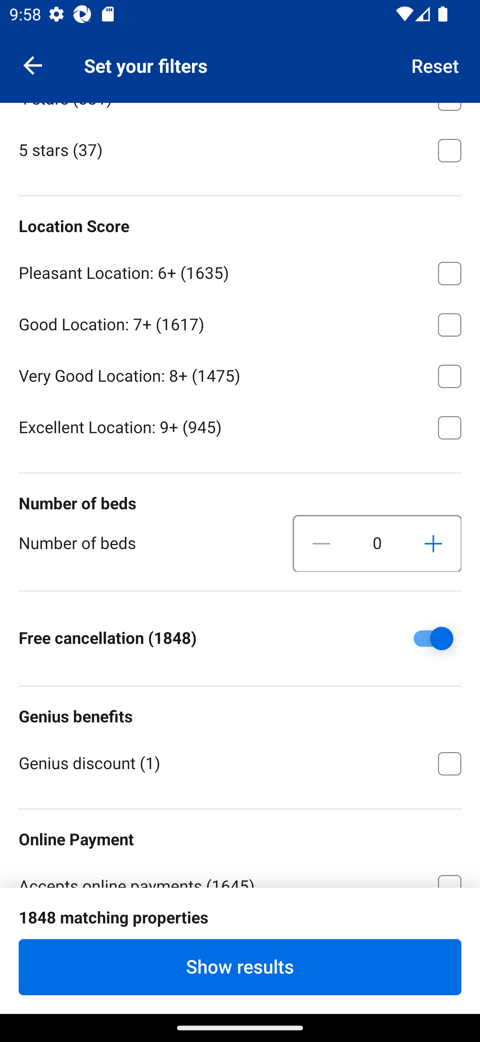 The height and width of the screenshot is (1042, 480). What do you see at coordinates (240, 427) in the screenshot?
I see `Excellent Location: 9+ ⁦(945)` at bounding box center [240, 427].